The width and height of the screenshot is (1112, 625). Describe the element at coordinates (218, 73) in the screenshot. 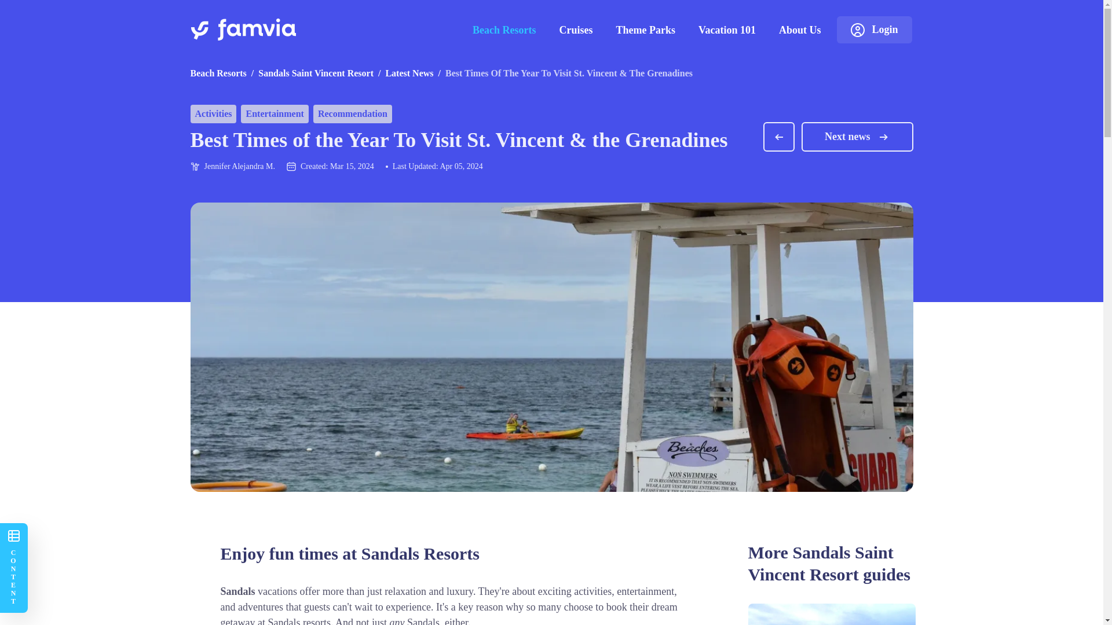

I see `Beach Resorts` at that location.